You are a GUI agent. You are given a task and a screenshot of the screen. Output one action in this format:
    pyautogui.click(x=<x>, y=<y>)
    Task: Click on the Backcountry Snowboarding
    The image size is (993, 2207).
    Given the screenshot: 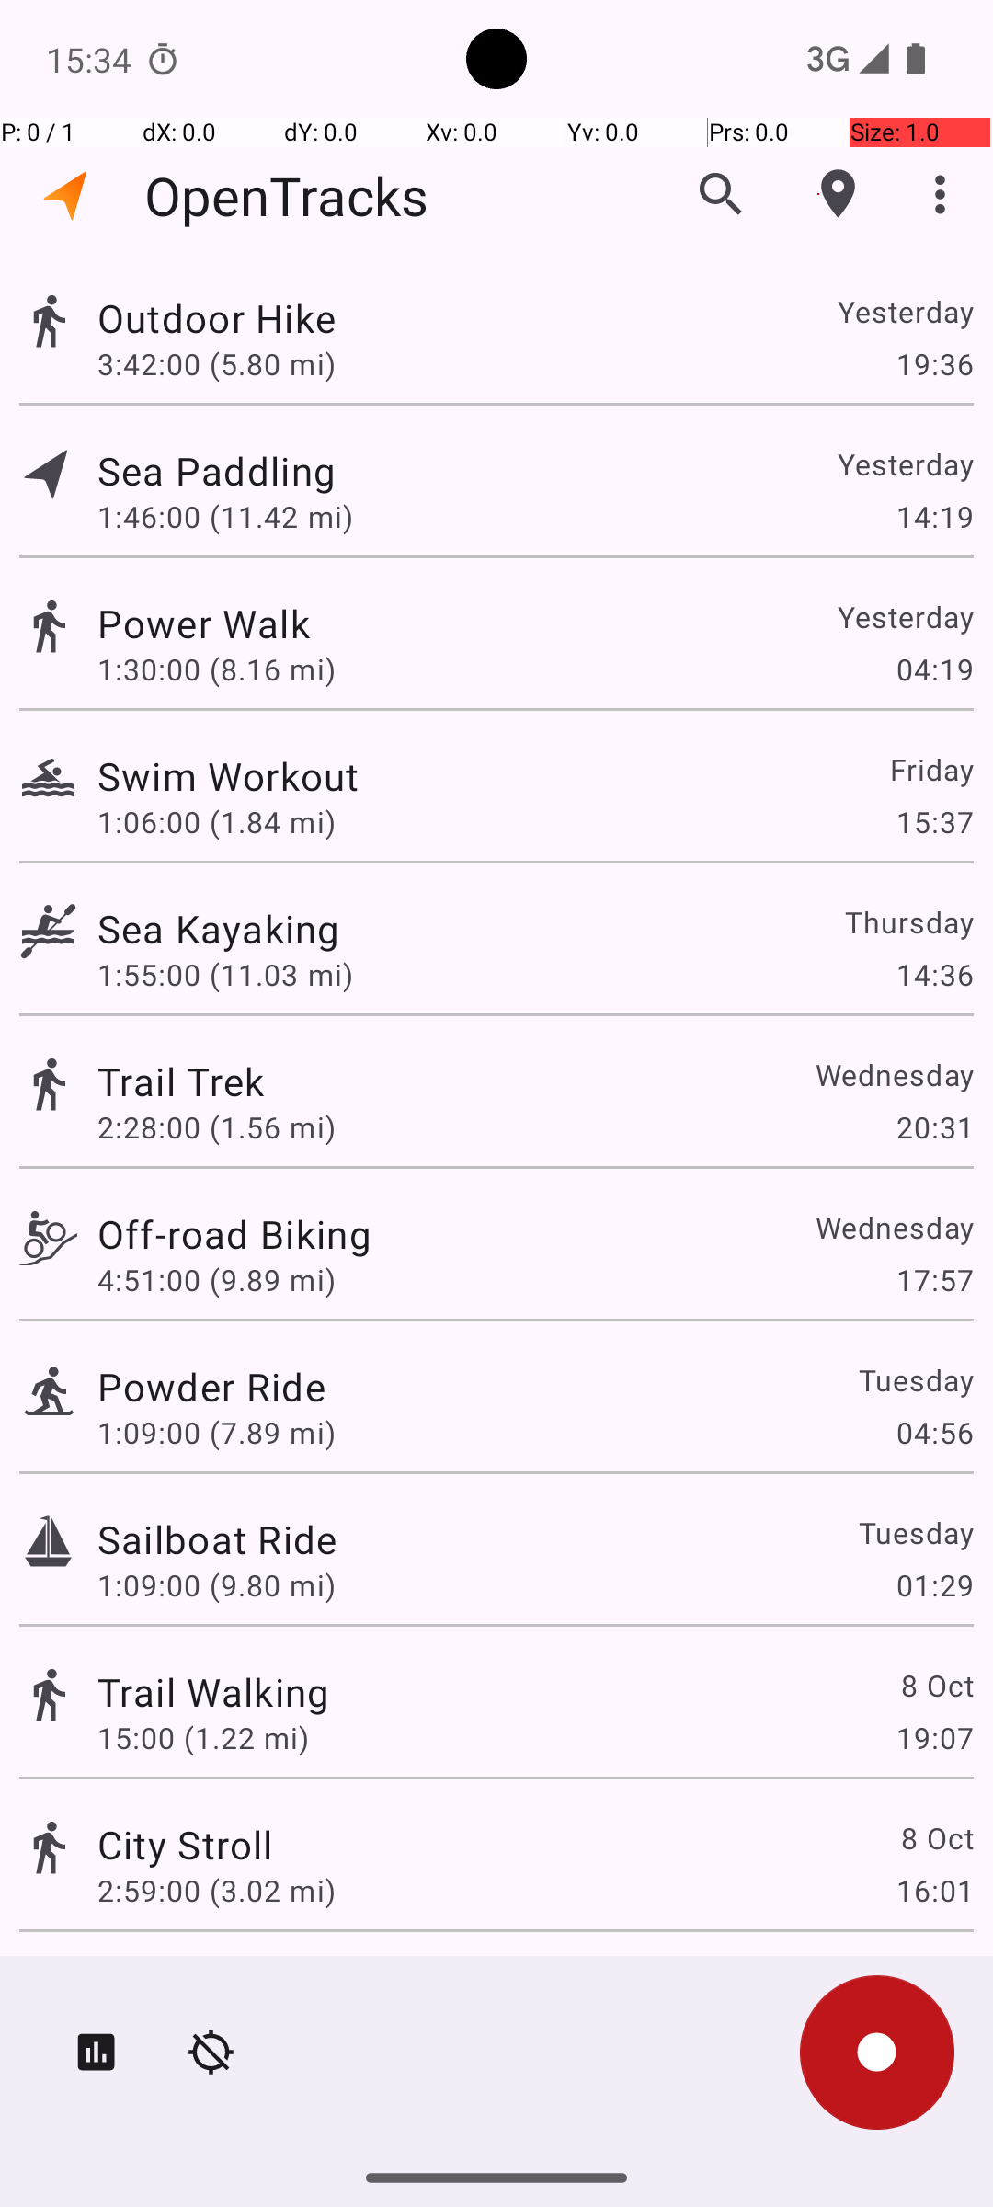 What is the action you would take?
    pyautogui.click(x=347, y=1983)
    